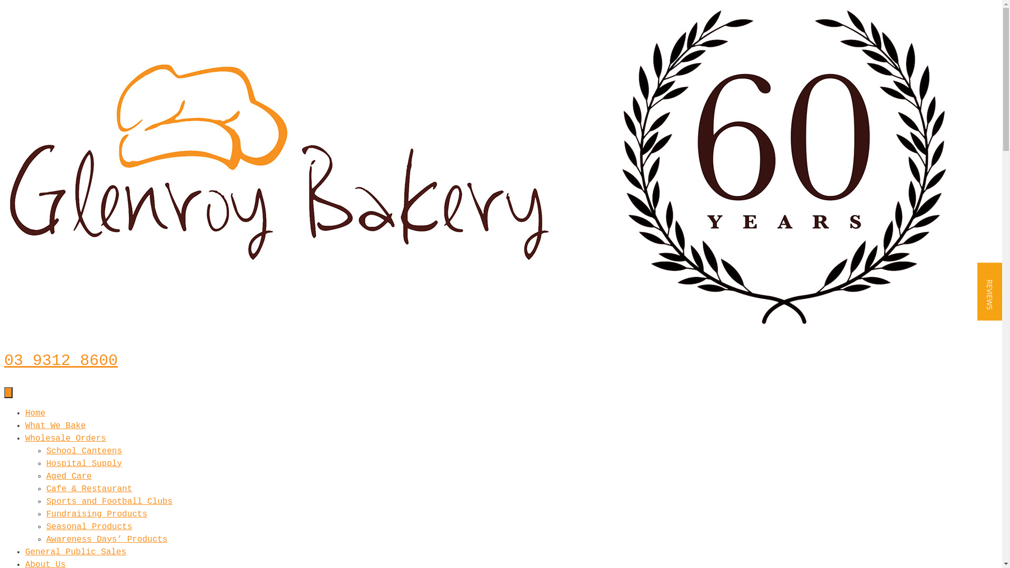  What do you see at coordinates (76, 552) in the screenshot?
I see `General Public Sales` at bounding box center [76, 552].